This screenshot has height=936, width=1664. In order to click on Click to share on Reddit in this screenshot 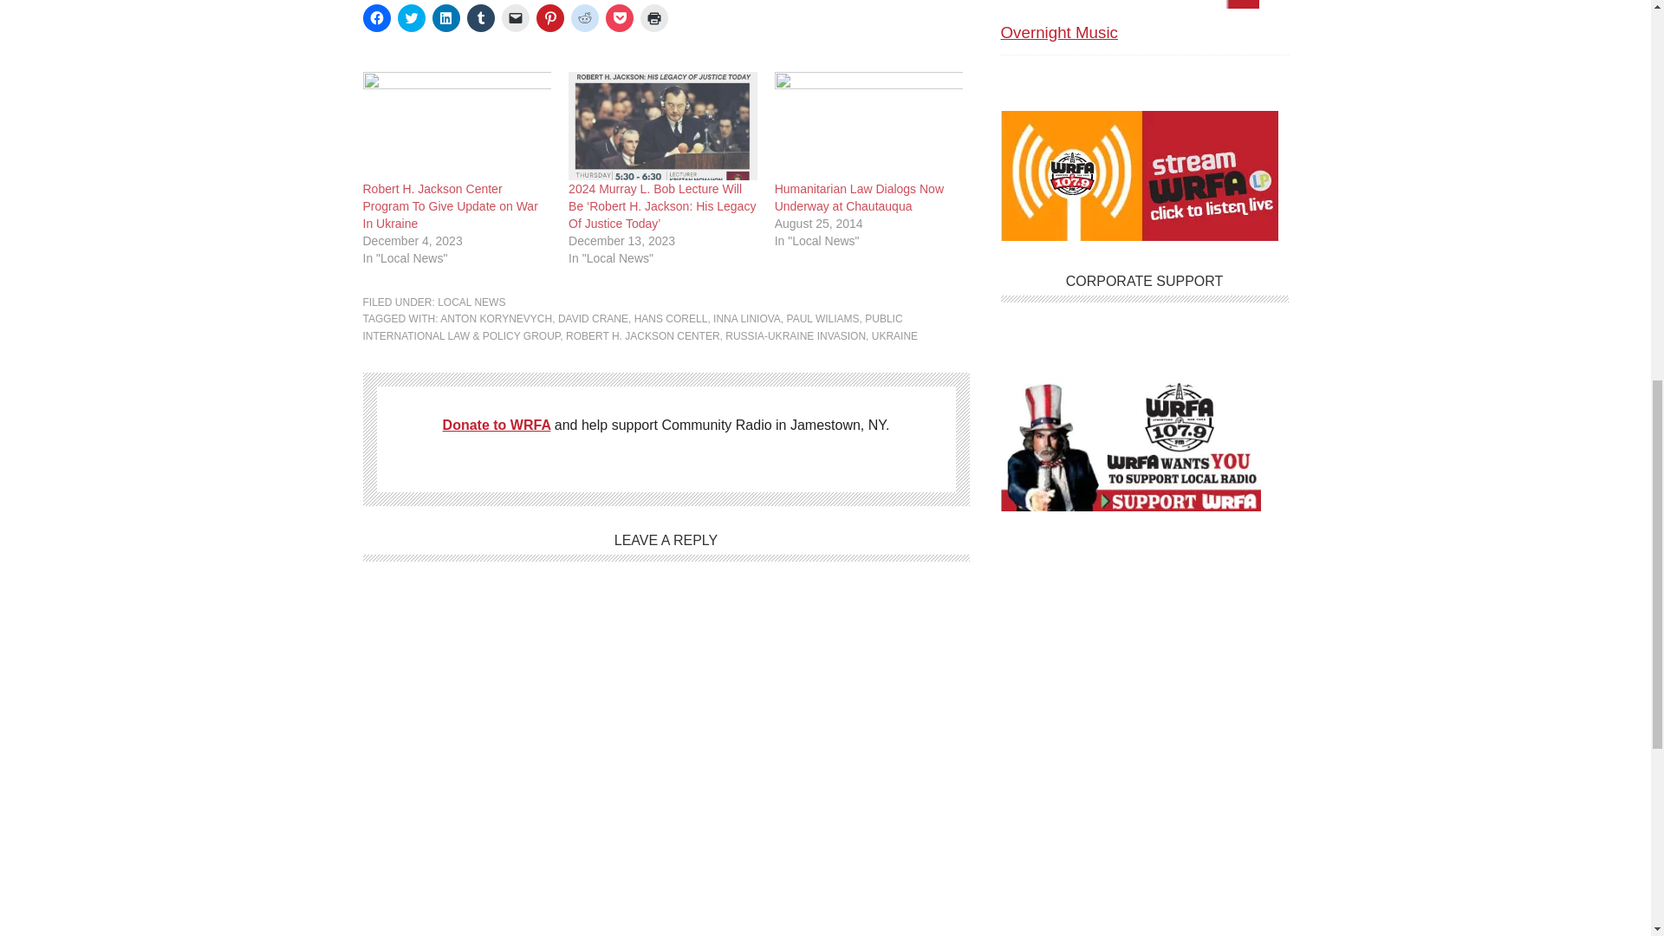, I will do `click(584, 17)`.